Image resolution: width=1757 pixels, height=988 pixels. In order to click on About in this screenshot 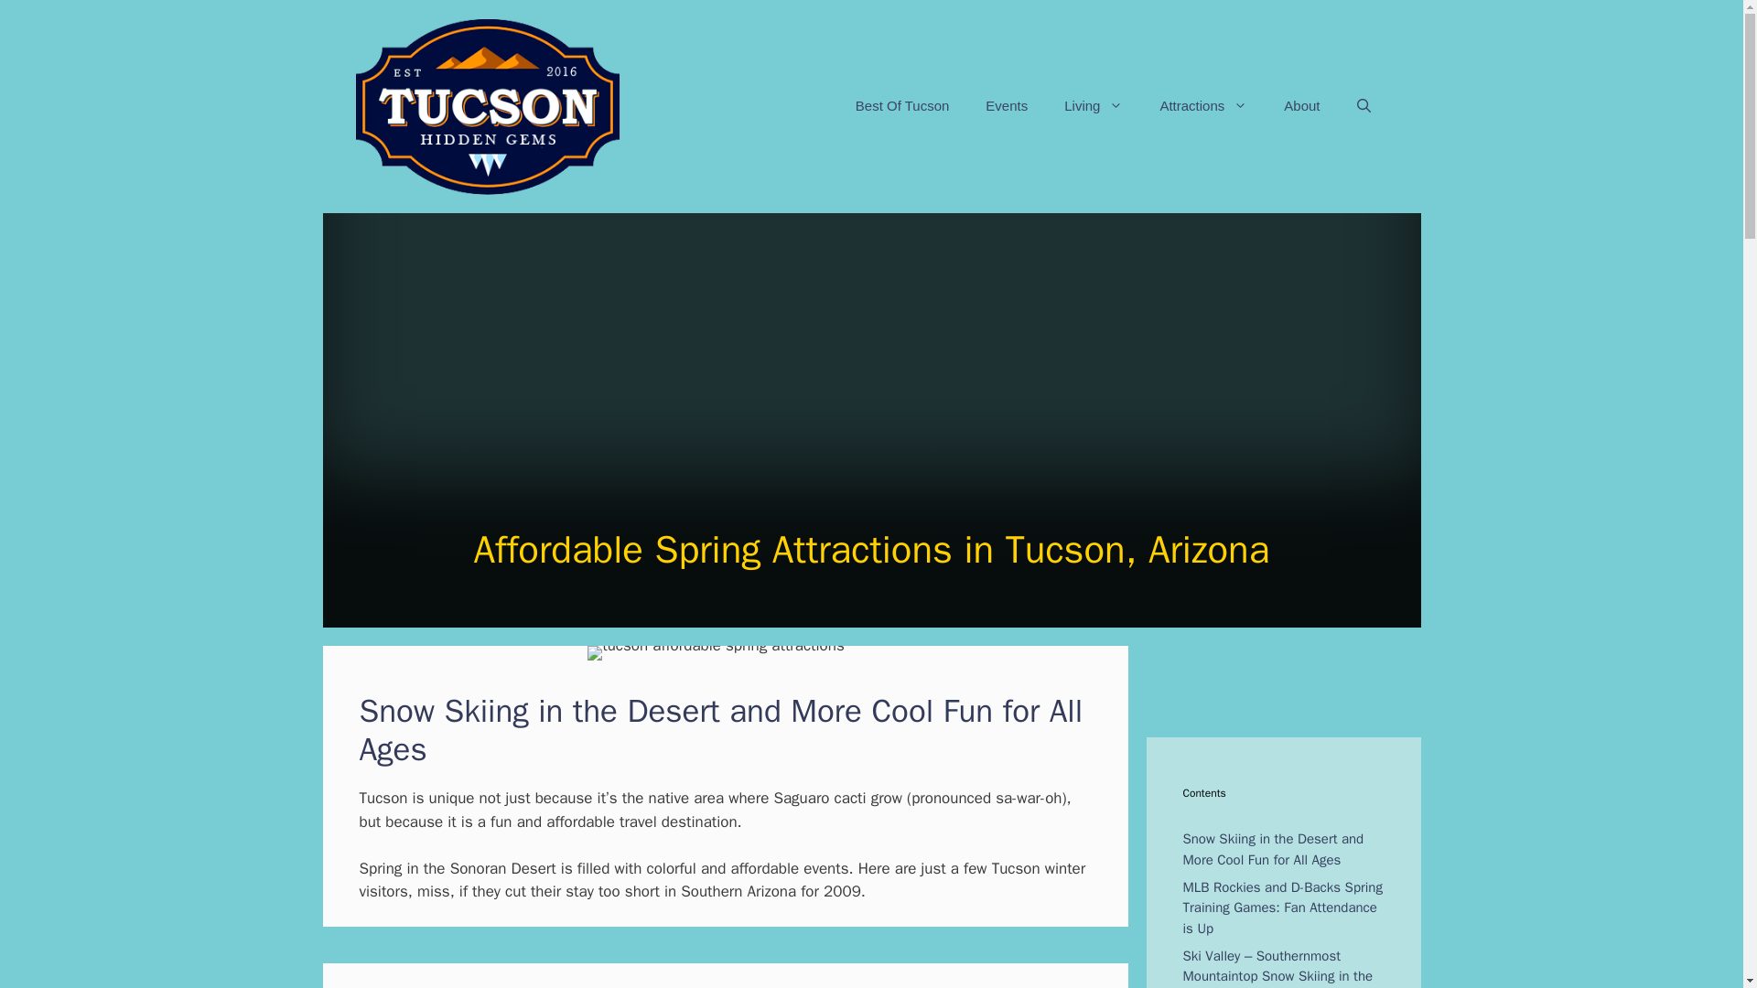, I will do `click(1301, 106)`.